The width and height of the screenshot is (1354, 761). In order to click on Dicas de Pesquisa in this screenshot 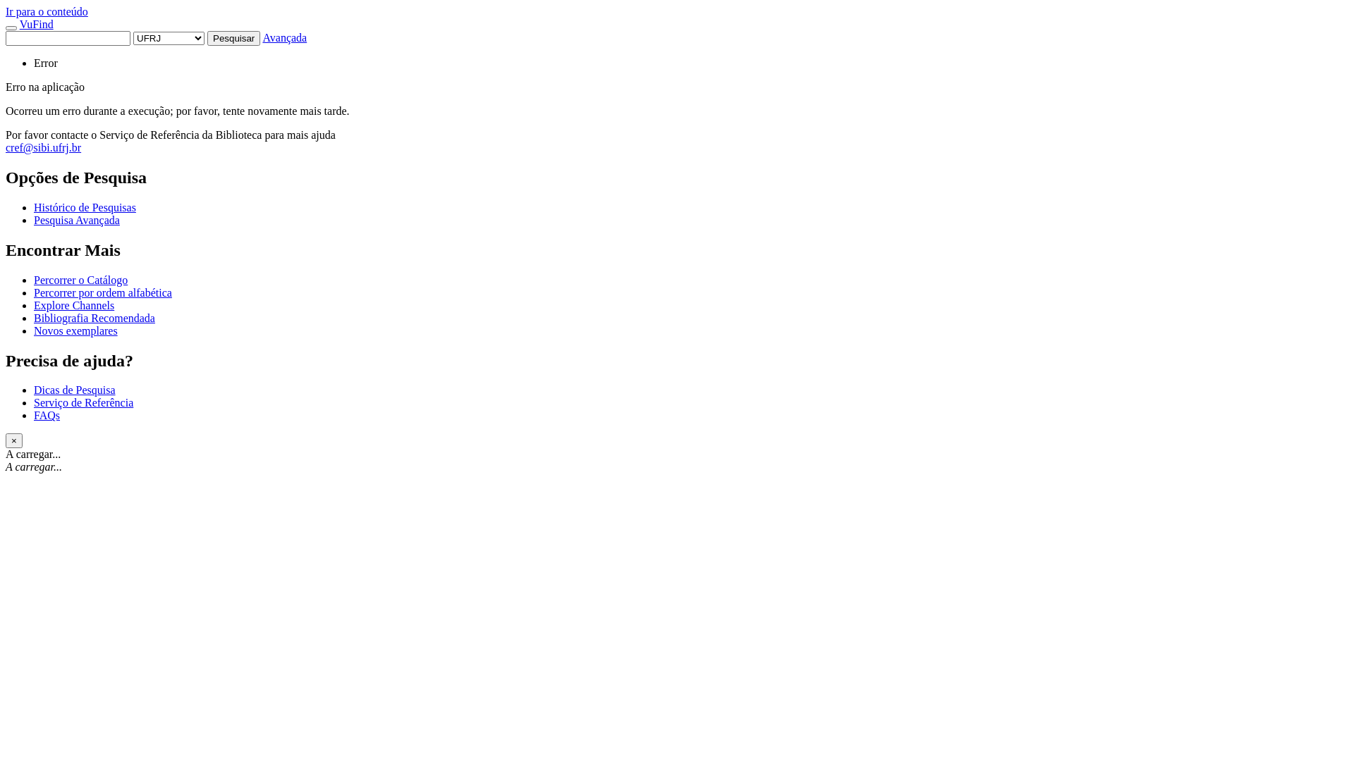, I will do `click(75, 390)`.